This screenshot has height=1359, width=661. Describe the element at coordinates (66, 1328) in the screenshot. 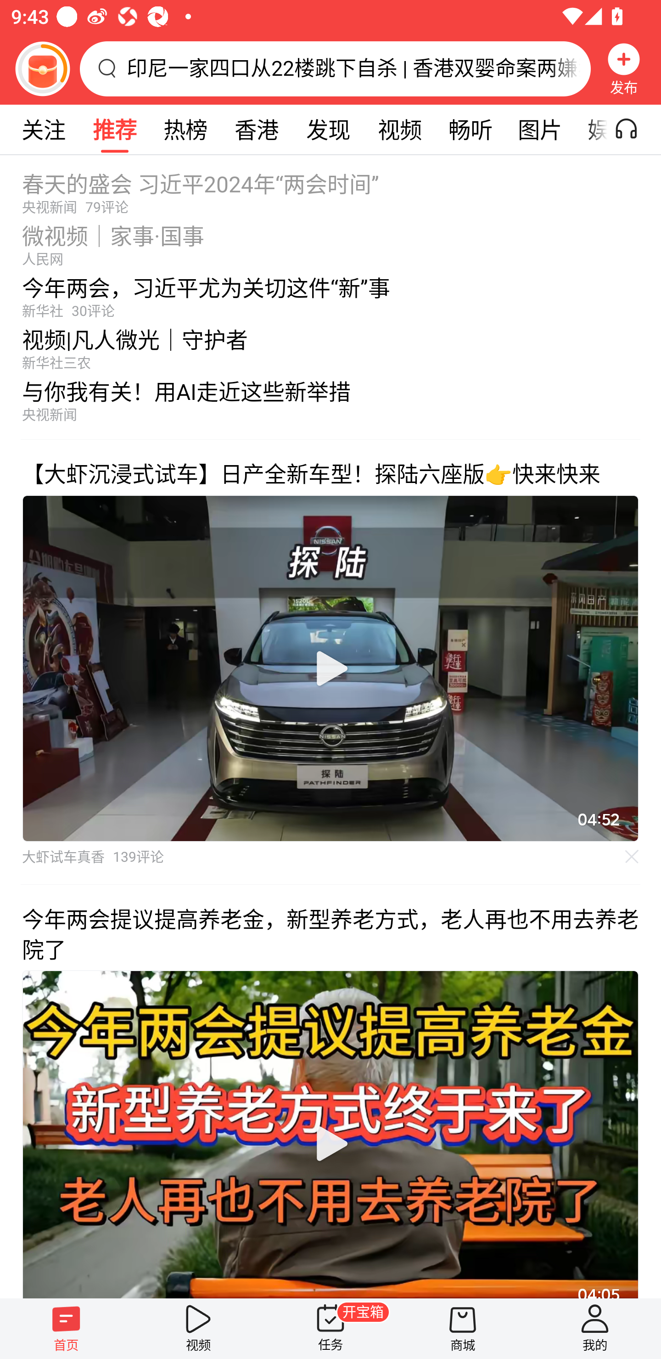

I see `首页` at that location.